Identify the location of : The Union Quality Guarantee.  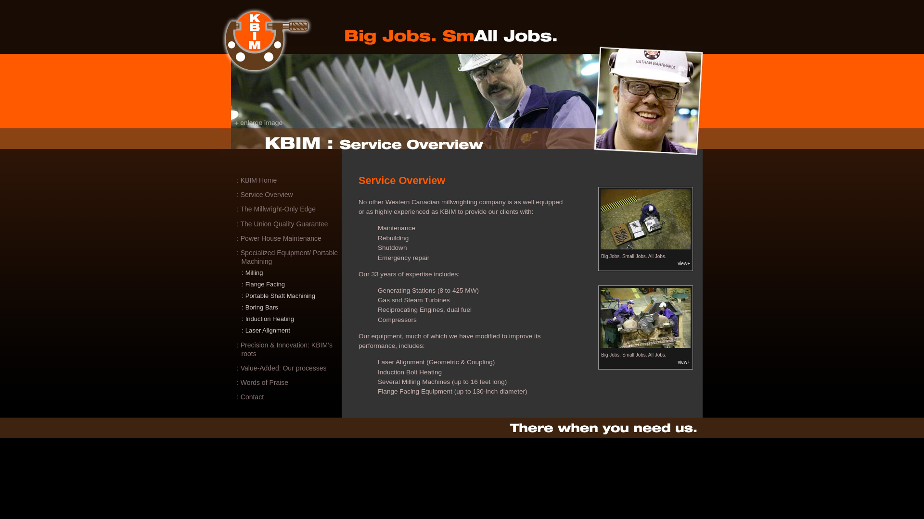
(290, 224).